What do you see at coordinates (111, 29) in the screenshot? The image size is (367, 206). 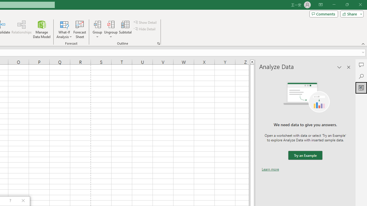 I see `Ungroup...` at bounding box center [111, 29].